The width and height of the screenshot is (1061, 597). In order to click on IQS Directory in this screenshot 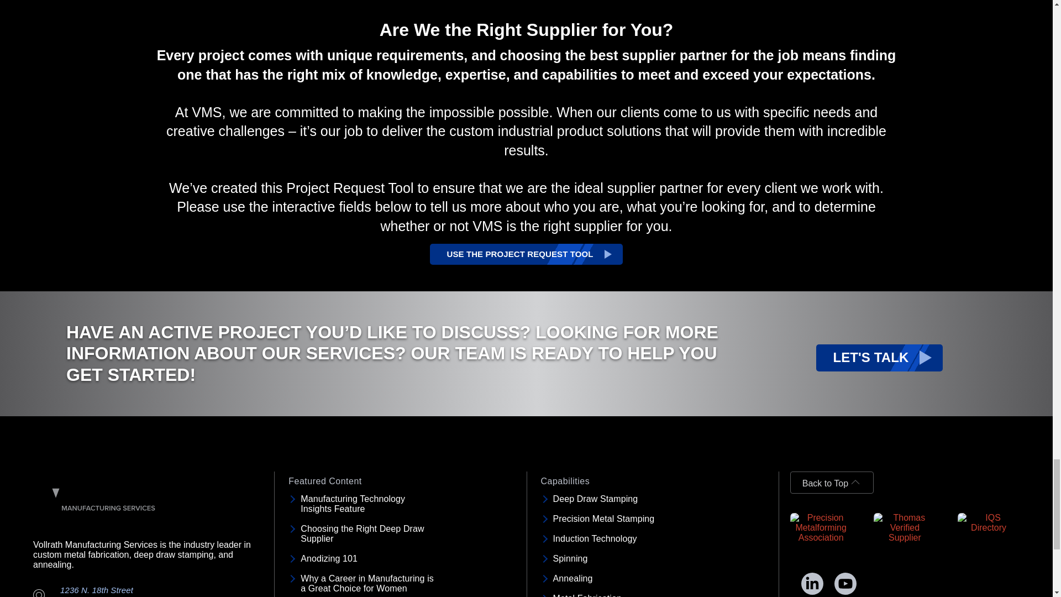, I will do `click(989, 523)`.